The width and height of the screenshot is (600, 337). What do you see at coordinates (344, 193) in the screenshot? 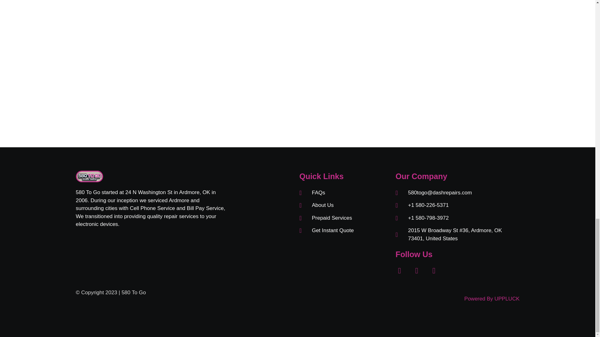
I see `FAQs` at bounding box center [344, 193].